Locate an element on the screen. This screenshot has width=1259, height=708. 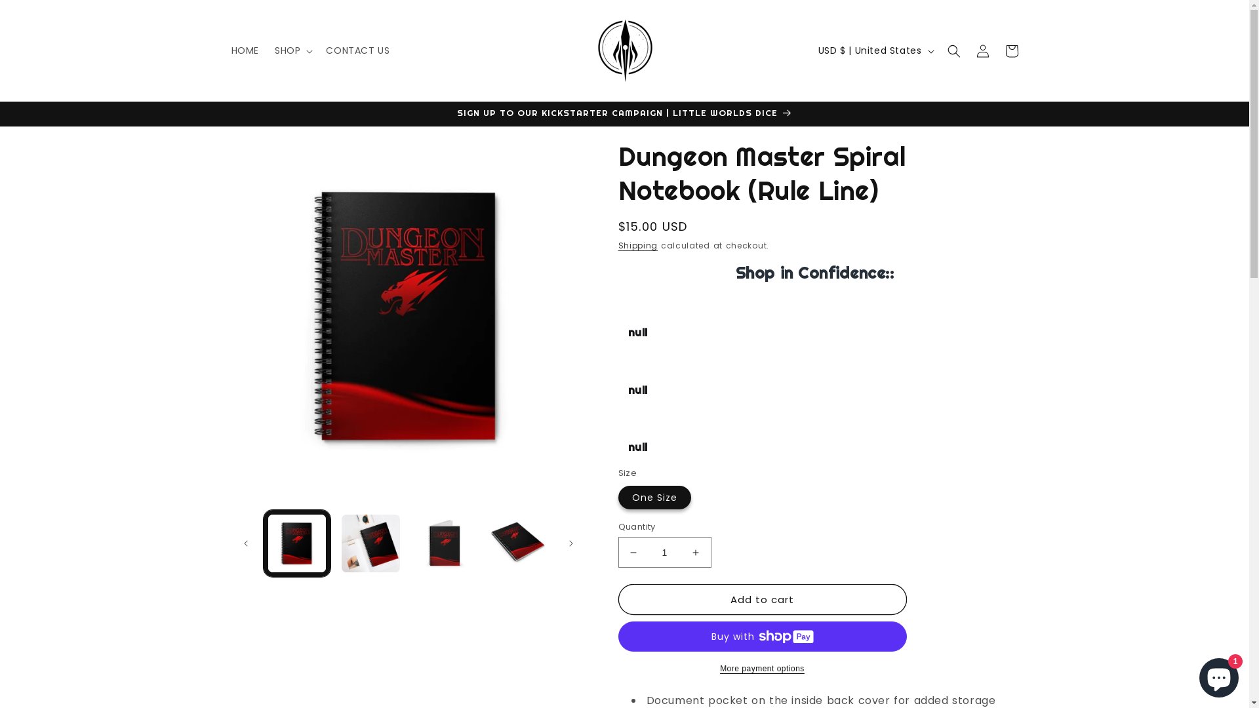
HOME is located at coordinates (245, 50).